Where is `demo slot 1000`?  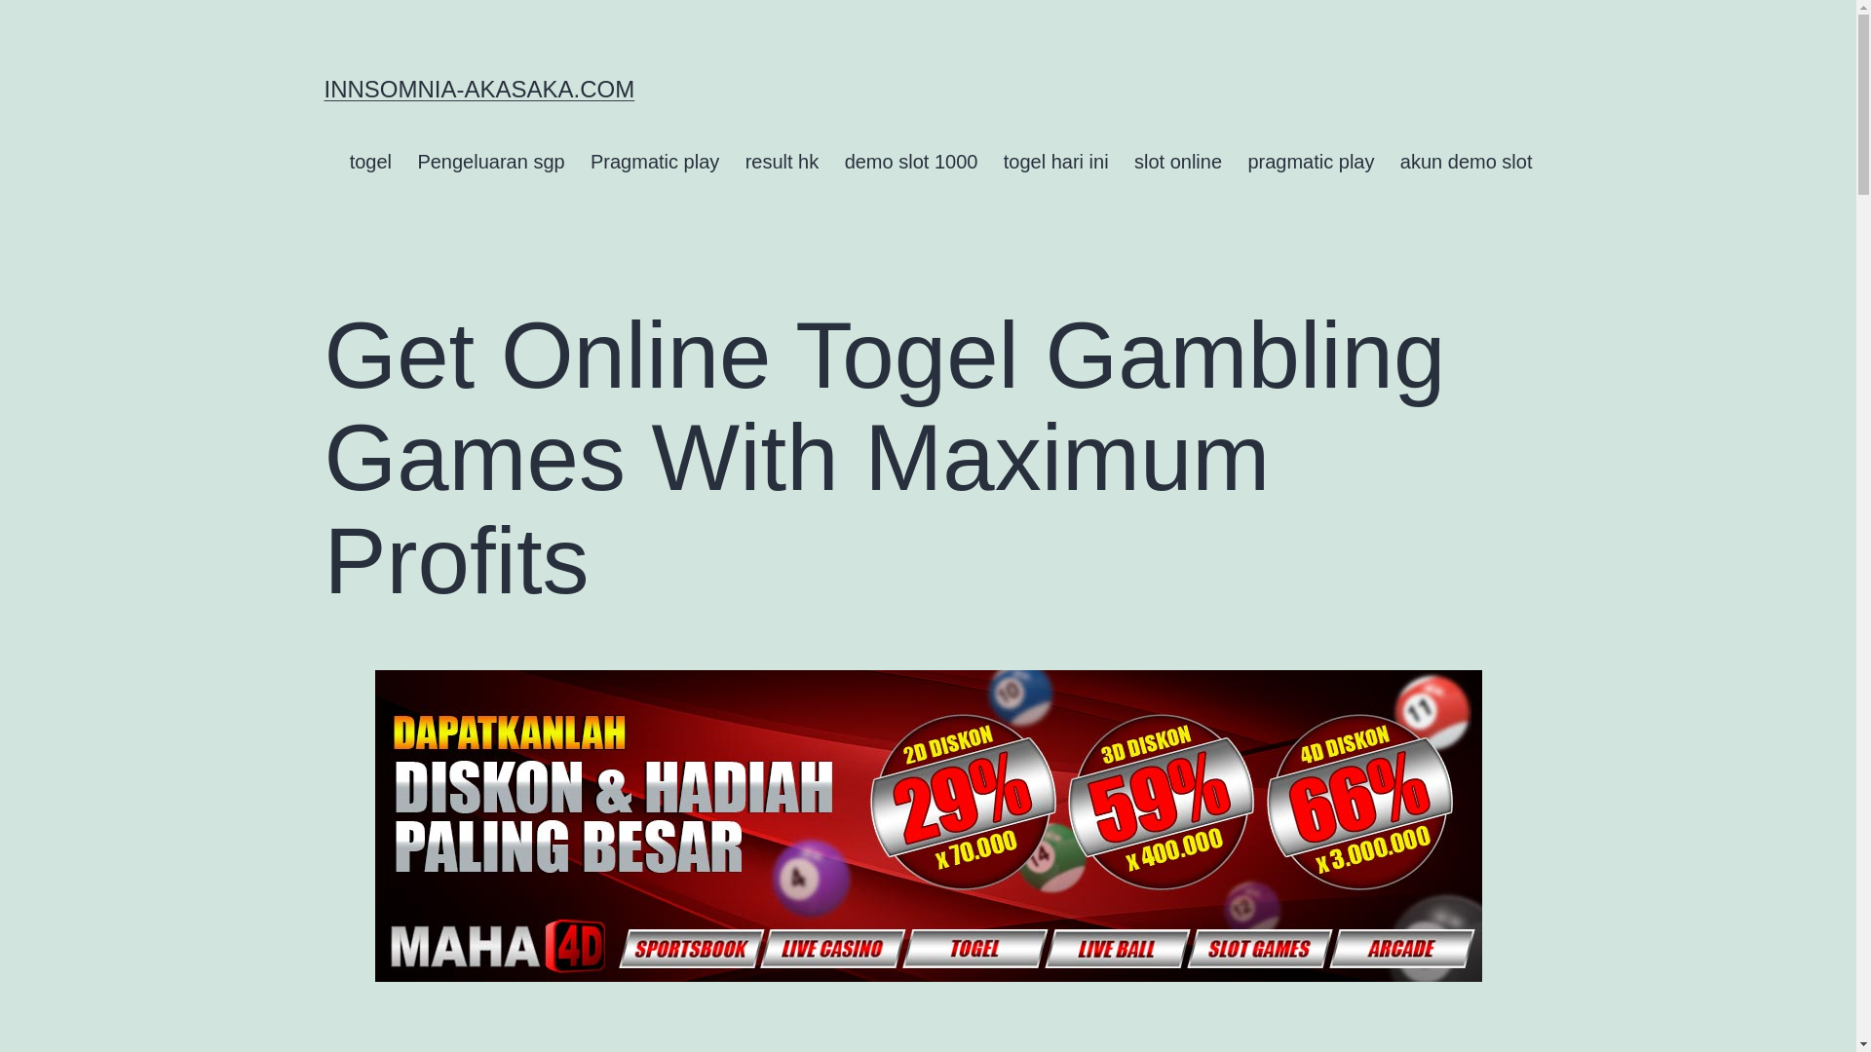
demo slot 1000 is located at coordinates (910, 162).